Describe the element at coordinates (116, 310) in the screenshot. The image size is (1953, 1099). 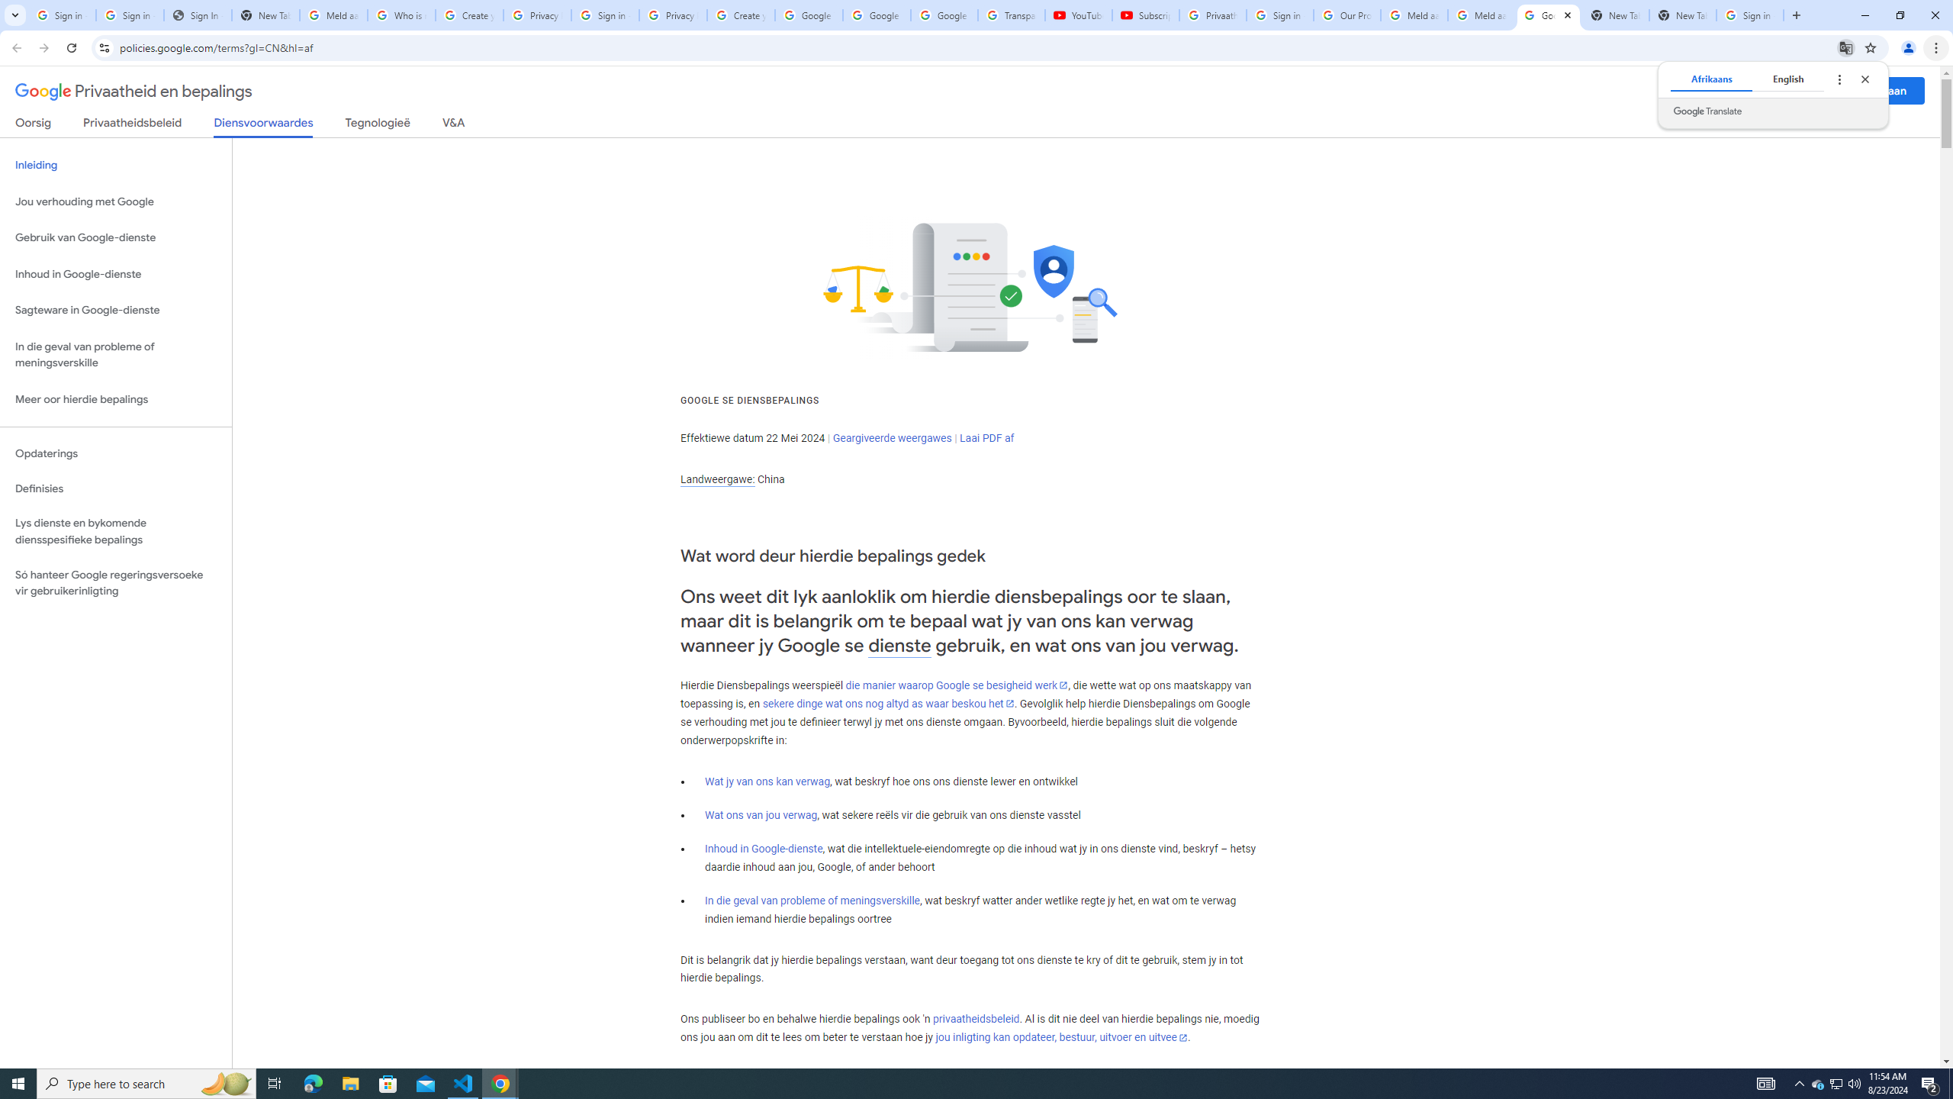
I see `Sagteware in Google-dienste` at that location.